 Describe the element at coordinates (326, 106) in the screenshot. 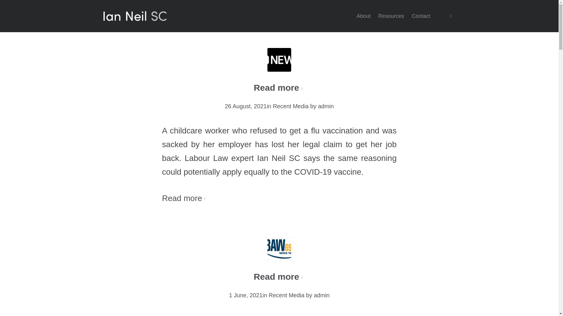

I see `admin` at that location.